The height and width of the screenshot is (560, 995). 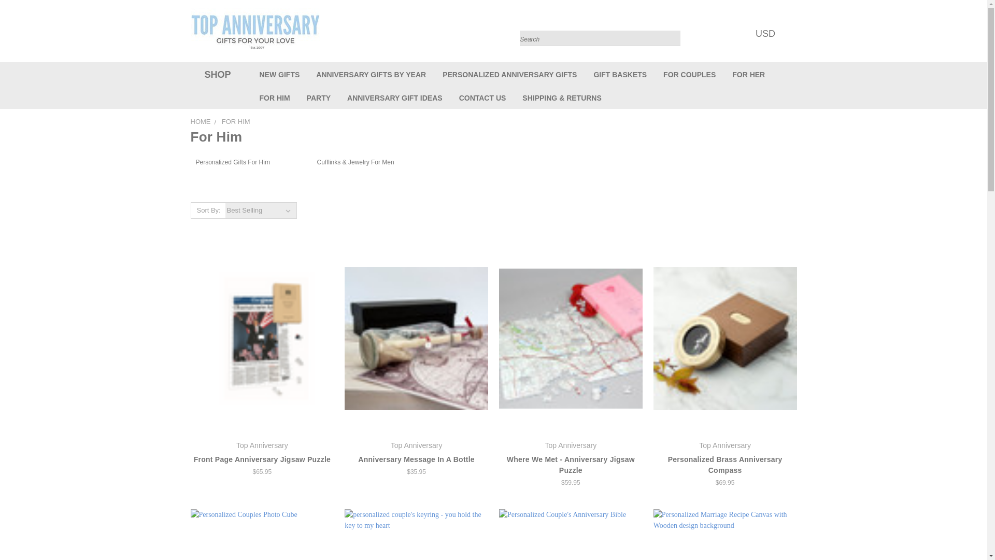 What do you see at coordinates (719, 33) in the screenshot?
I see `User Toolbox` at bounding box center [719, 33].